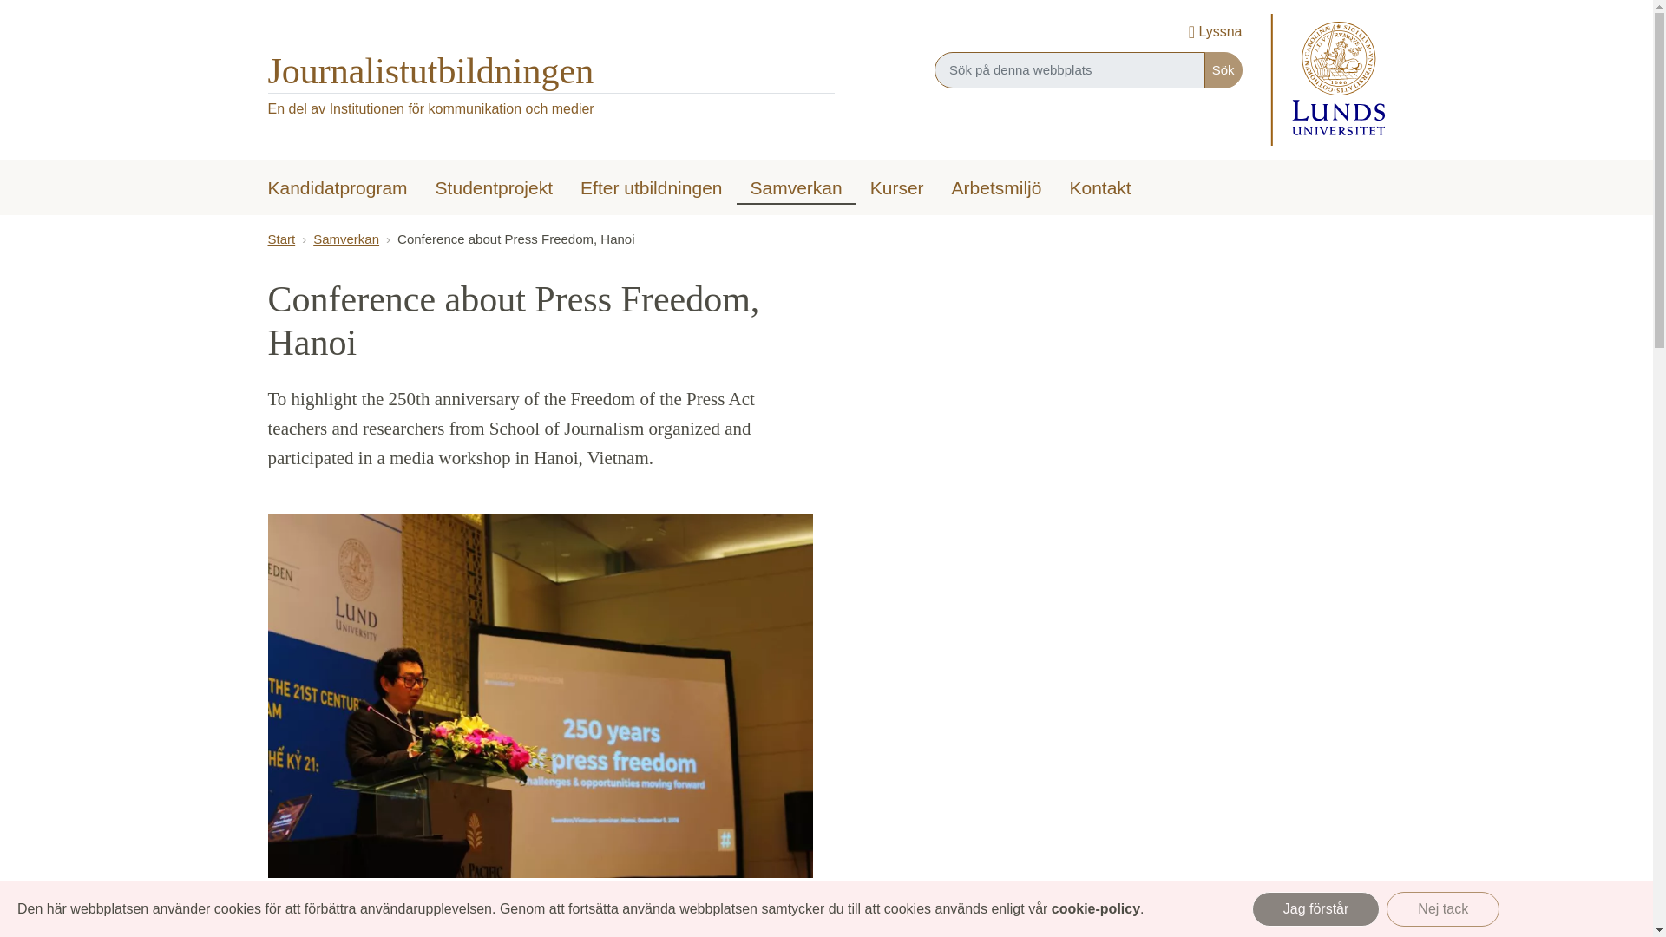 The height and width of the screenshot is (937, 1666). Describe the element at coordinates (430, 71) in the screenshot. I see `Journalistutbildningen` at that location.